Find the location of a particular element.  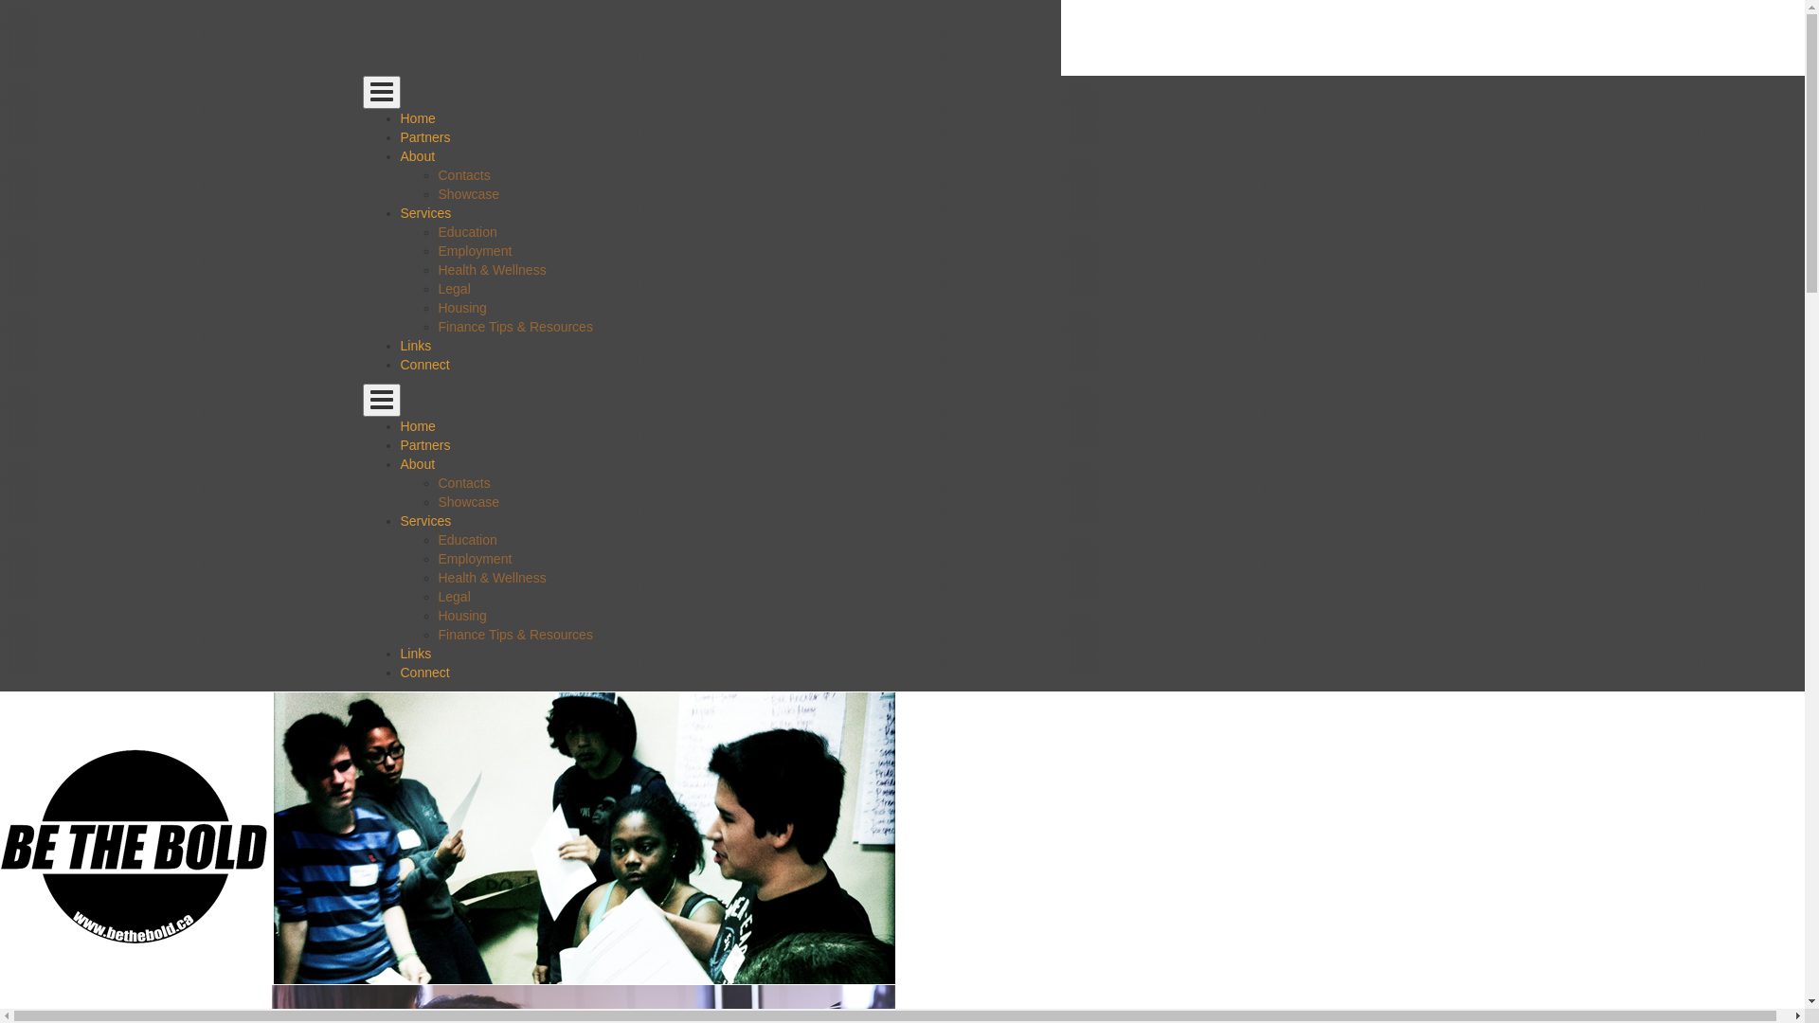

Showcase is located at coordinates (468, 502).